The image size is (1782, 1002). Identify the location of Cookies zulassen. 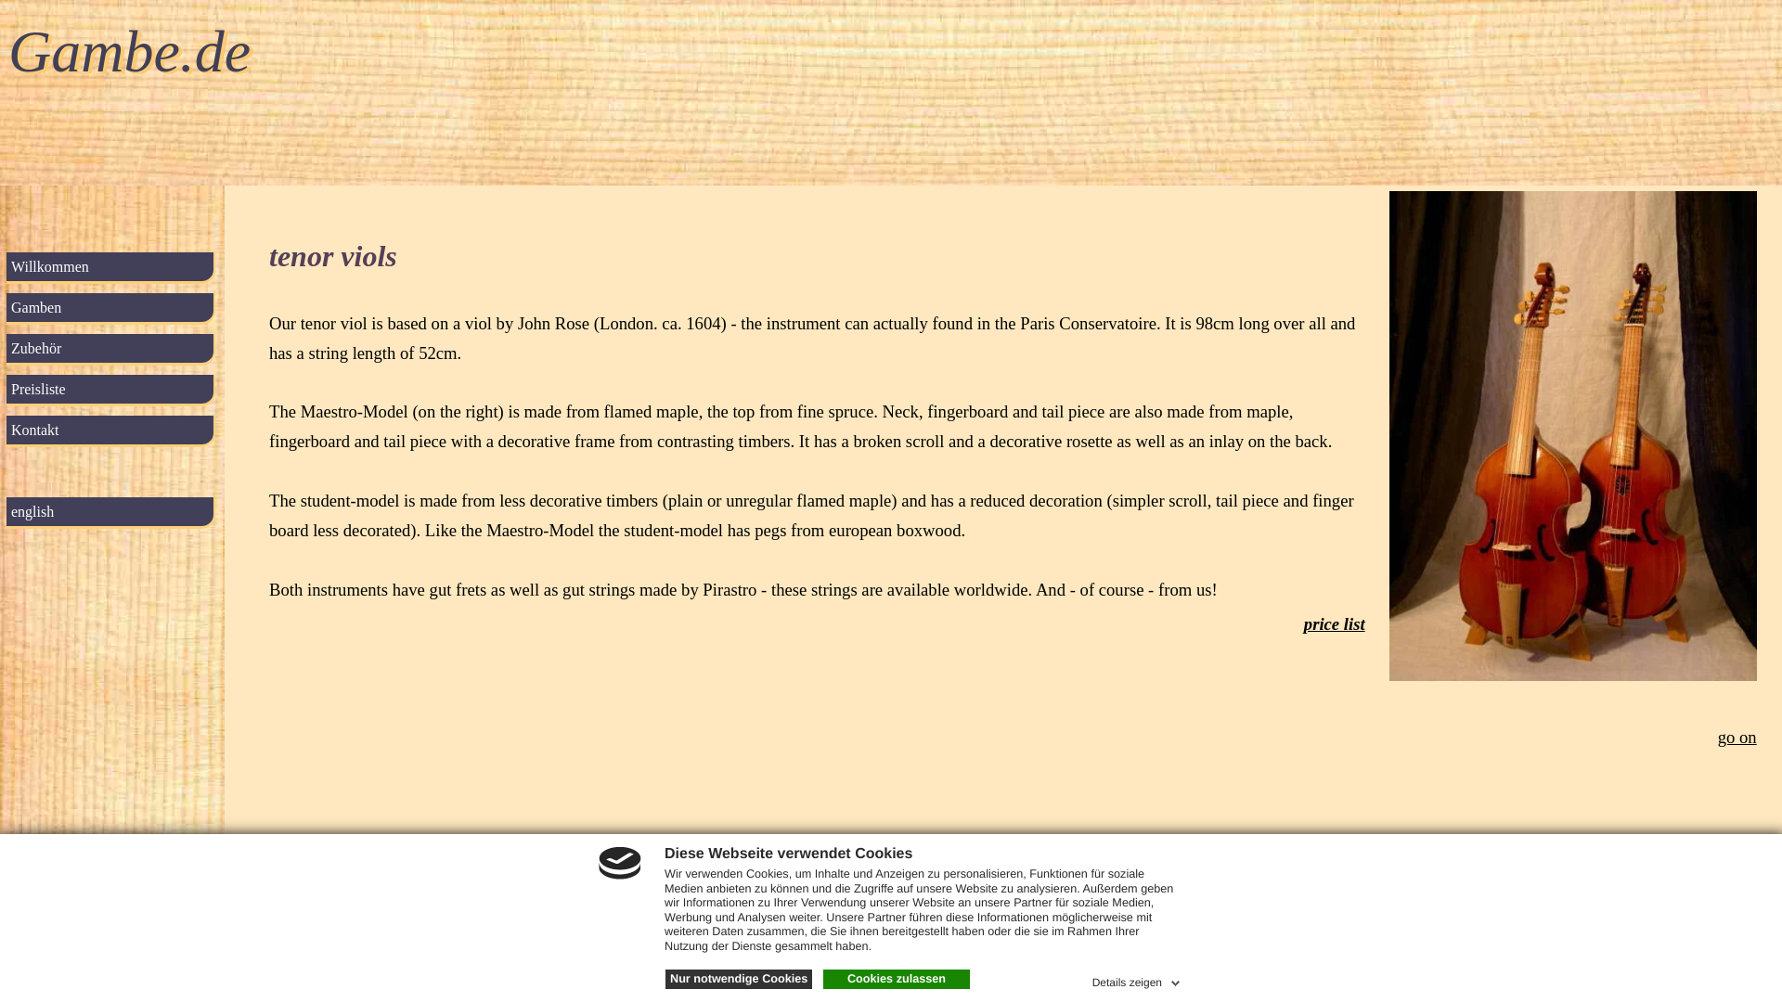
(897, 980).